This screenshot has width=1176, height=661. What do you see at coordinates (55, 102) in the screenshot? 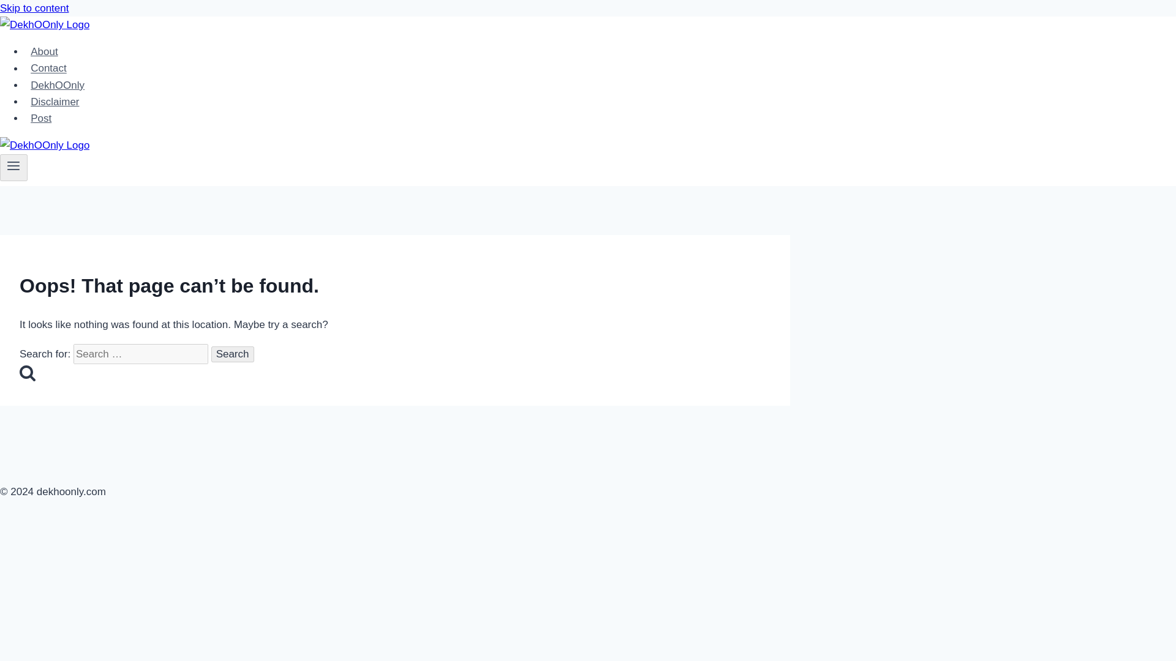
I see `Disclaimer` at bounding box center [55, 102].